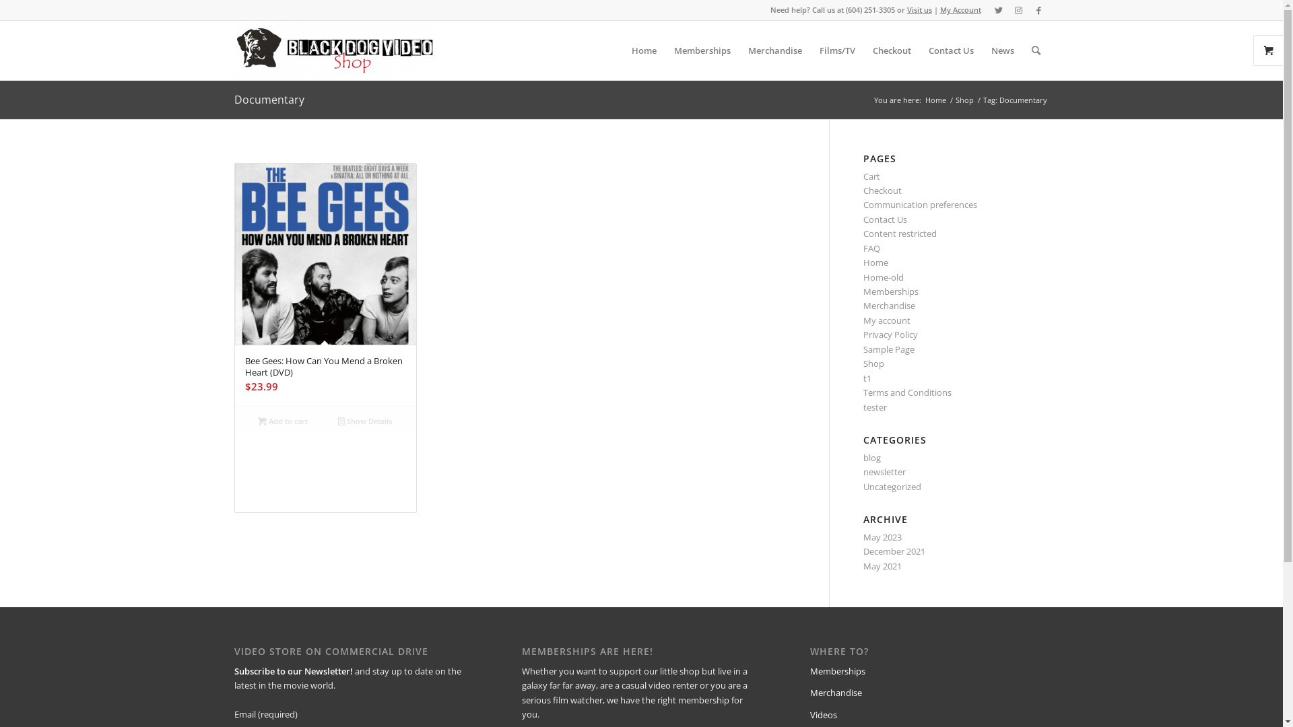  What do you see at coordinates (875, 407) in the screenshot?
I see `tester` at bounding box center [875, 407].